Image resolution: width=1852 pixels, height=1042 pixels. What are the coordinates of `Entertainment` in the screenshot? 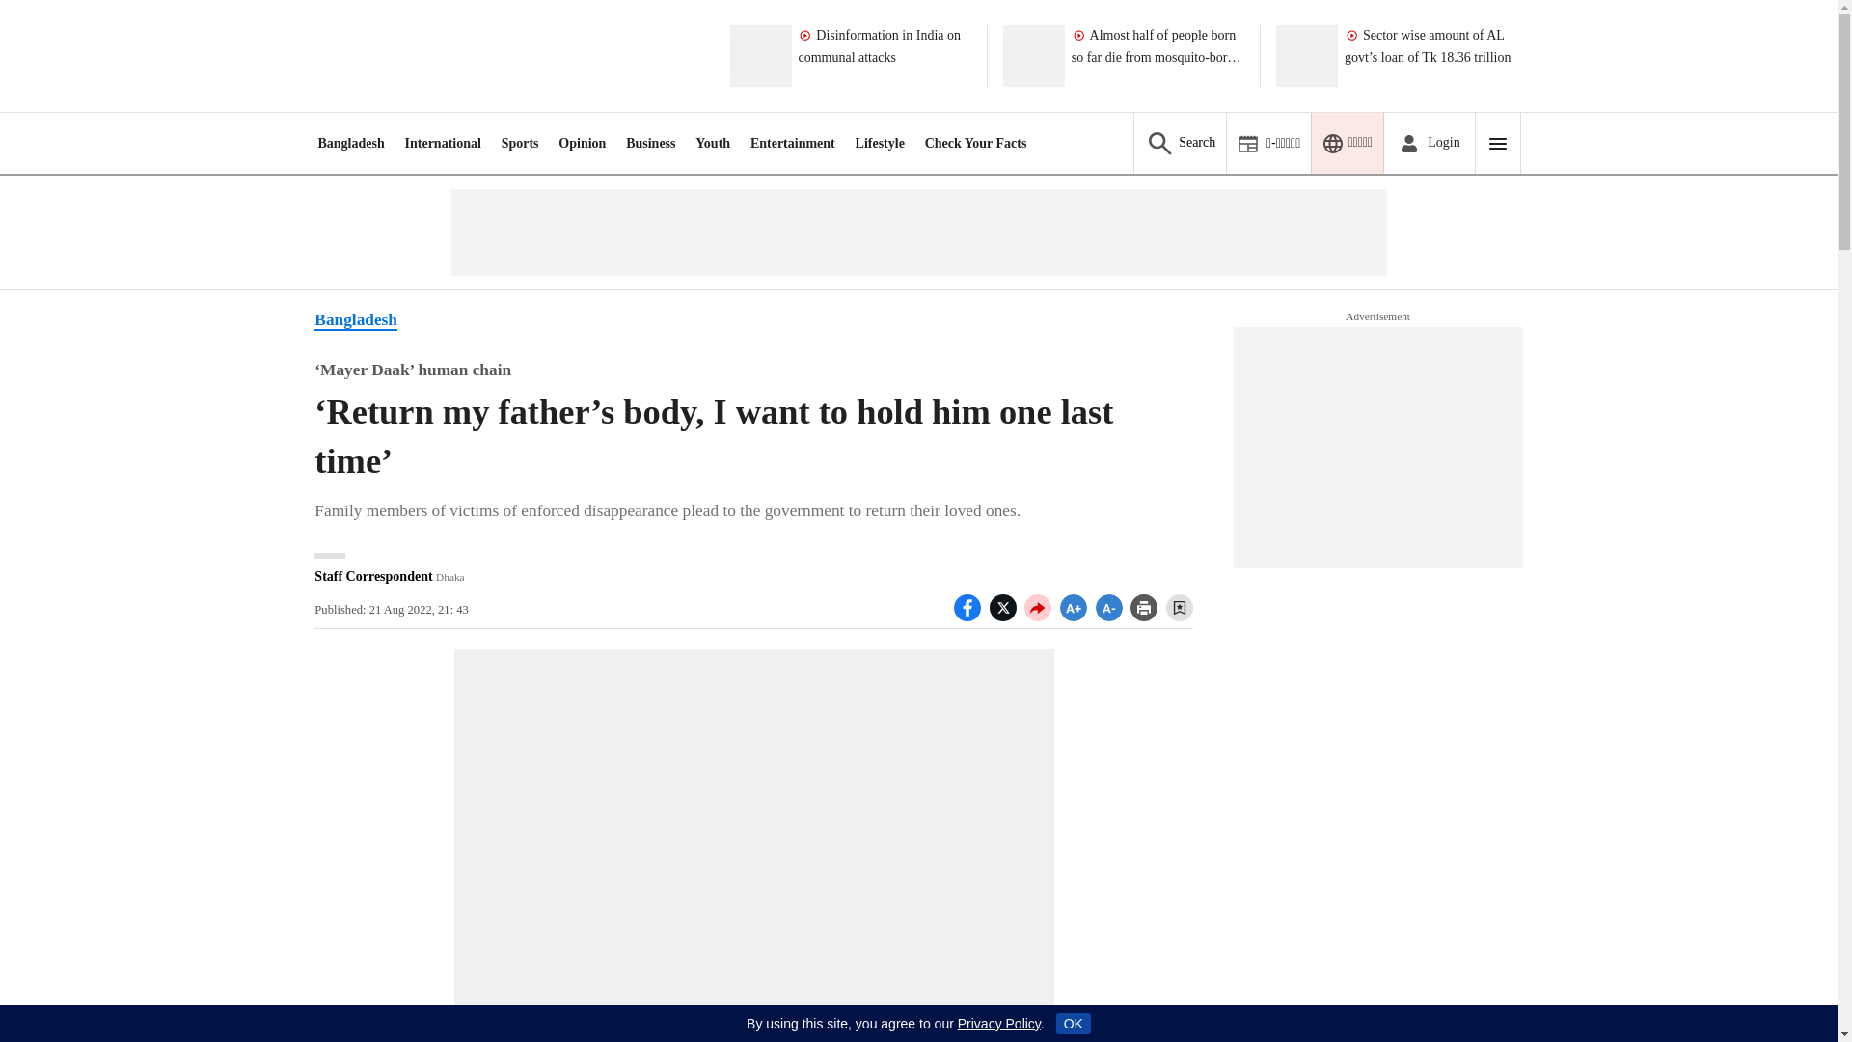 It's located at (792, 143).